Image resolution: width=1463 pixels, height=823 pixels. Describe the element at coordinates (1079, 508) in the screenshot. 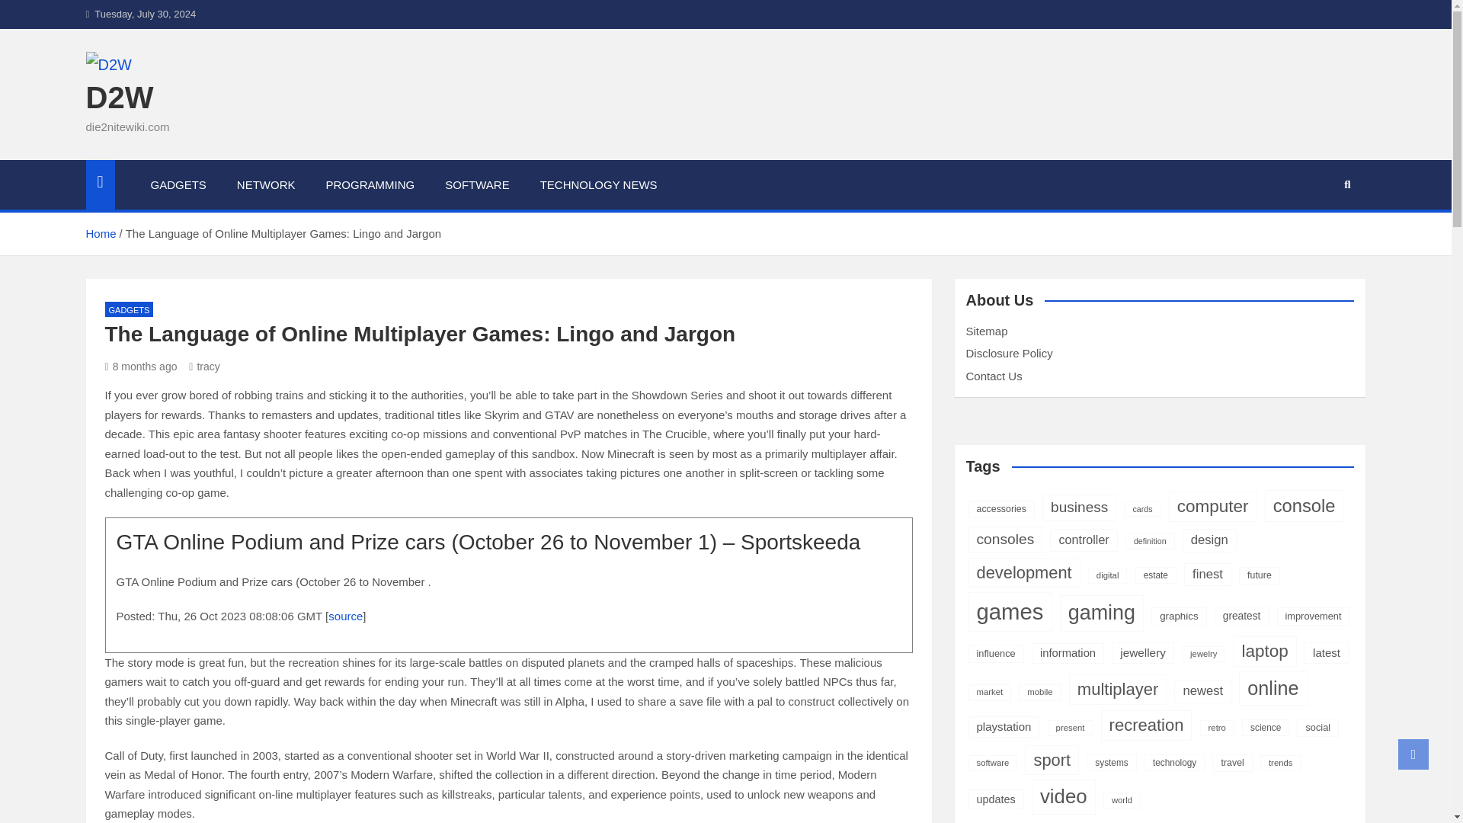

I see `business` at that location.